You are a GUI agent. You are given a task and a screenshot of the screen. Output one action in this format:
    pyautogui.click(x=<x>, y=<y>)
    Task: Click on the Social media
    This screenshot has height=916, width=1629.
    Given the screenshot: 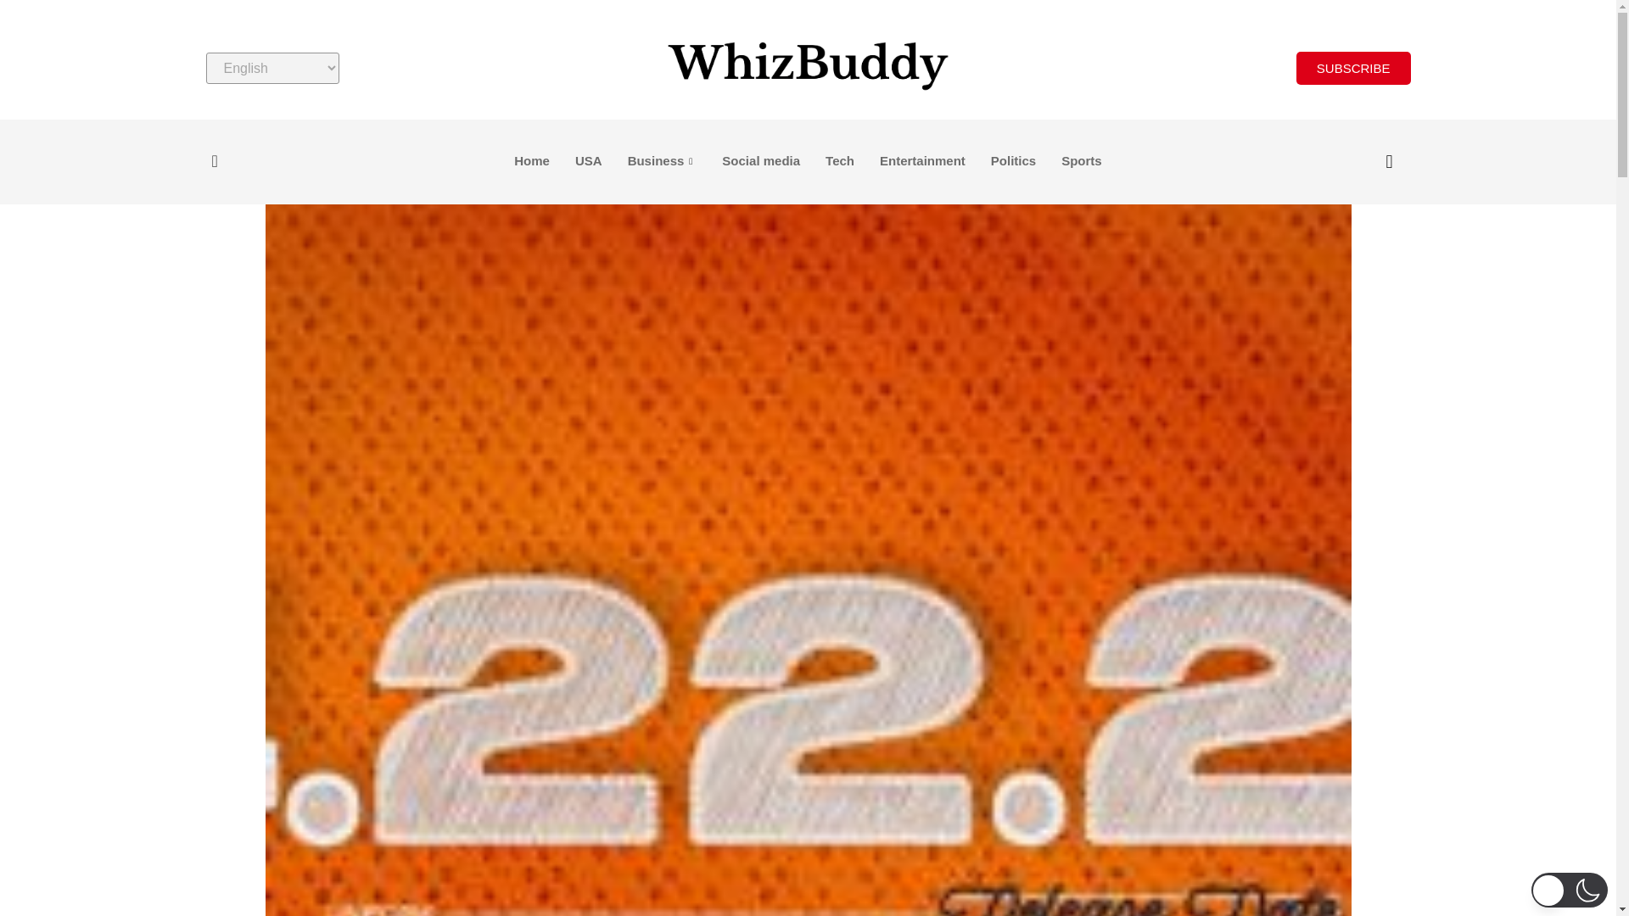 What is the action you would take?
    pyautogui.click(x=760, y=162)
    